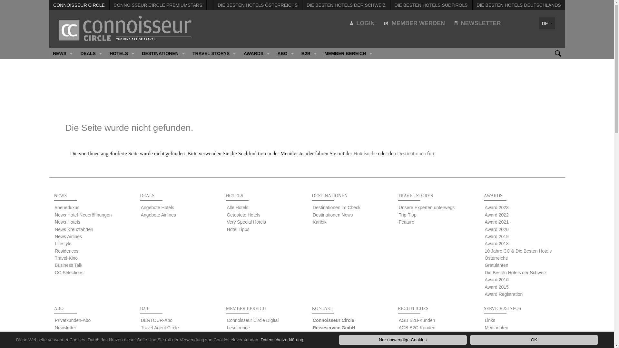 The height and width of the screenshot is (348, 619). I want to click on Award 2019, so click(496, 237).